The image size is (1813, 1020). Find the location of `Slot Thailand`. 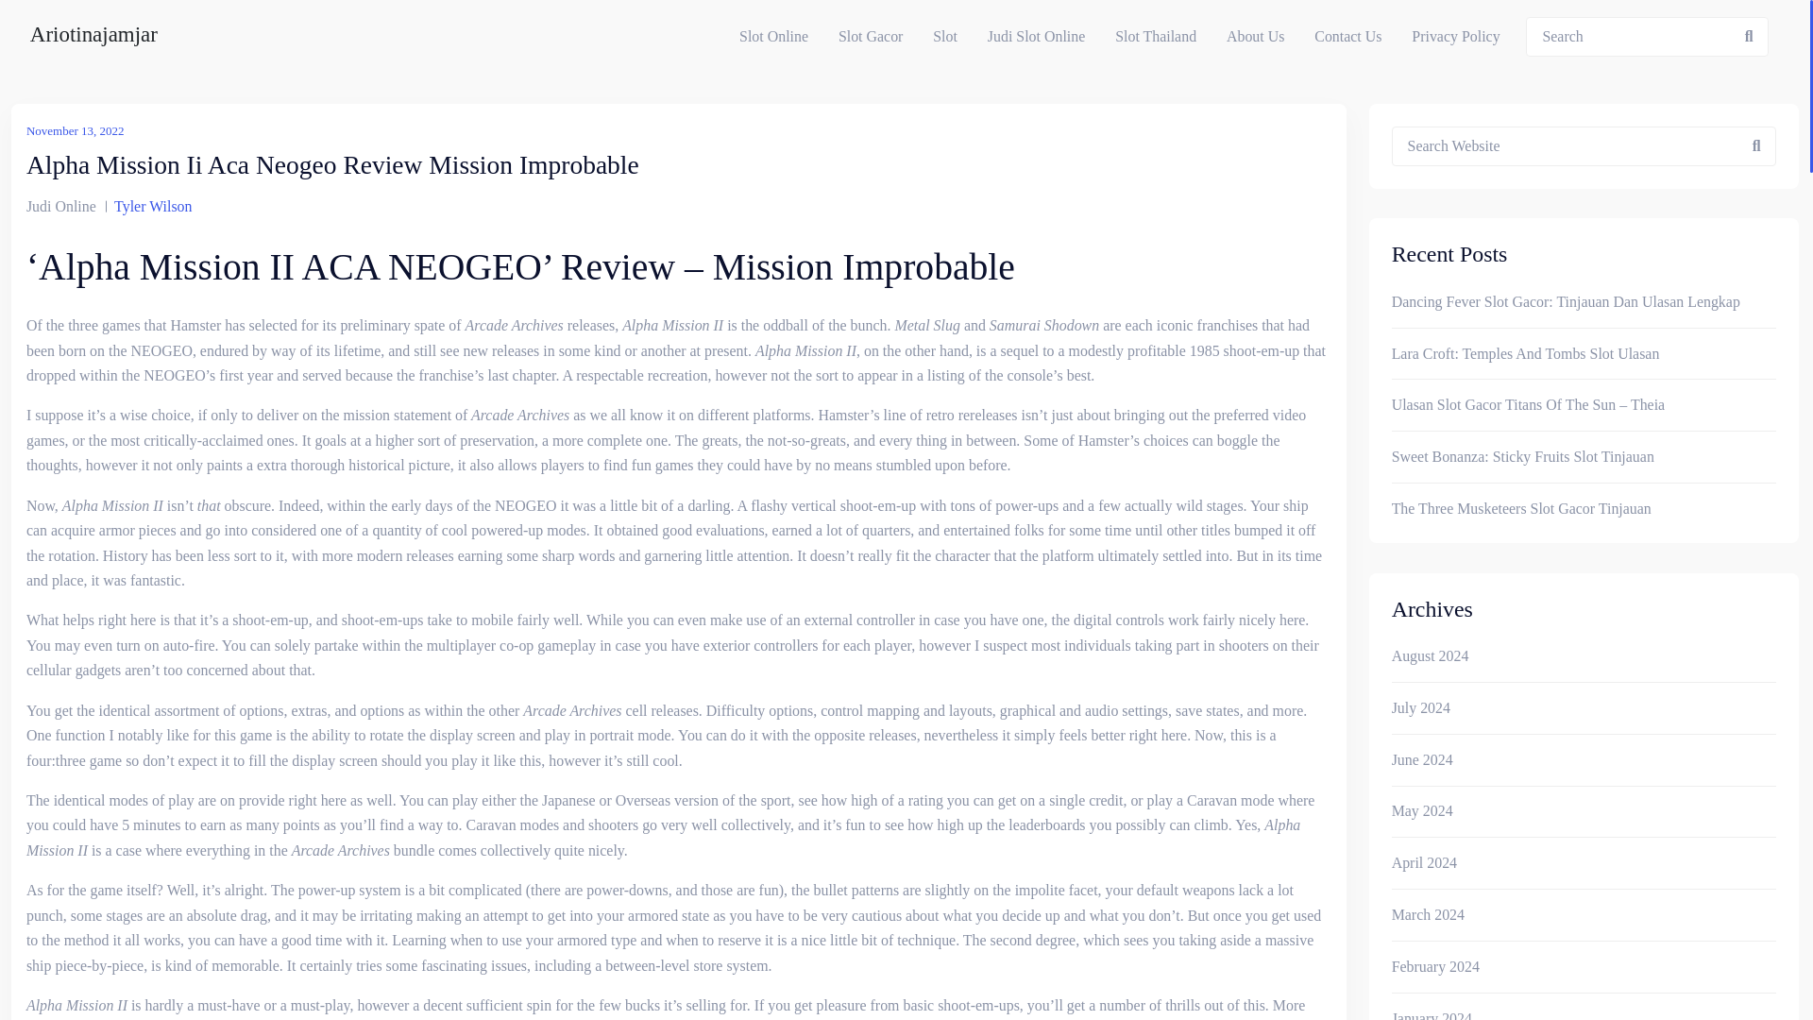

Slot Thailand is located at coordinates (1156, 36).